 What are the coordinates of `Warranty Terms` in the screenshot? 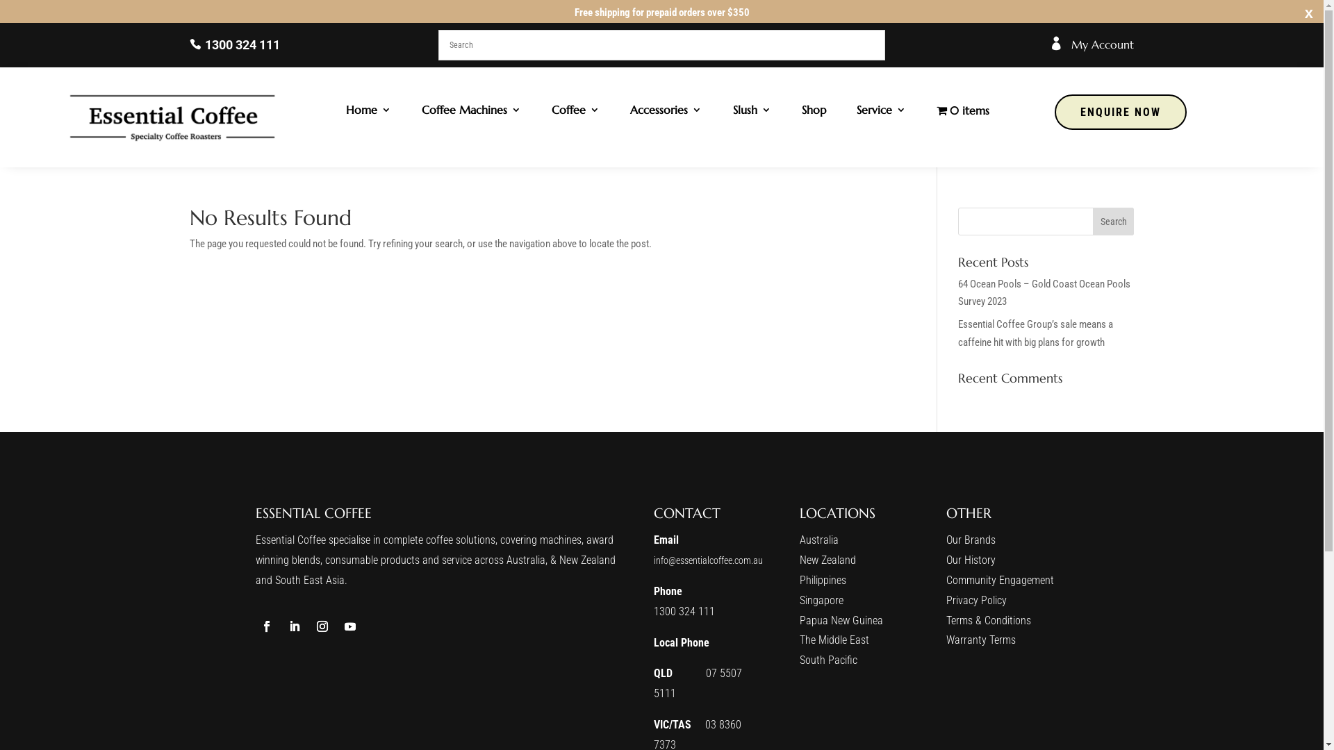 It's located at (981, 640).